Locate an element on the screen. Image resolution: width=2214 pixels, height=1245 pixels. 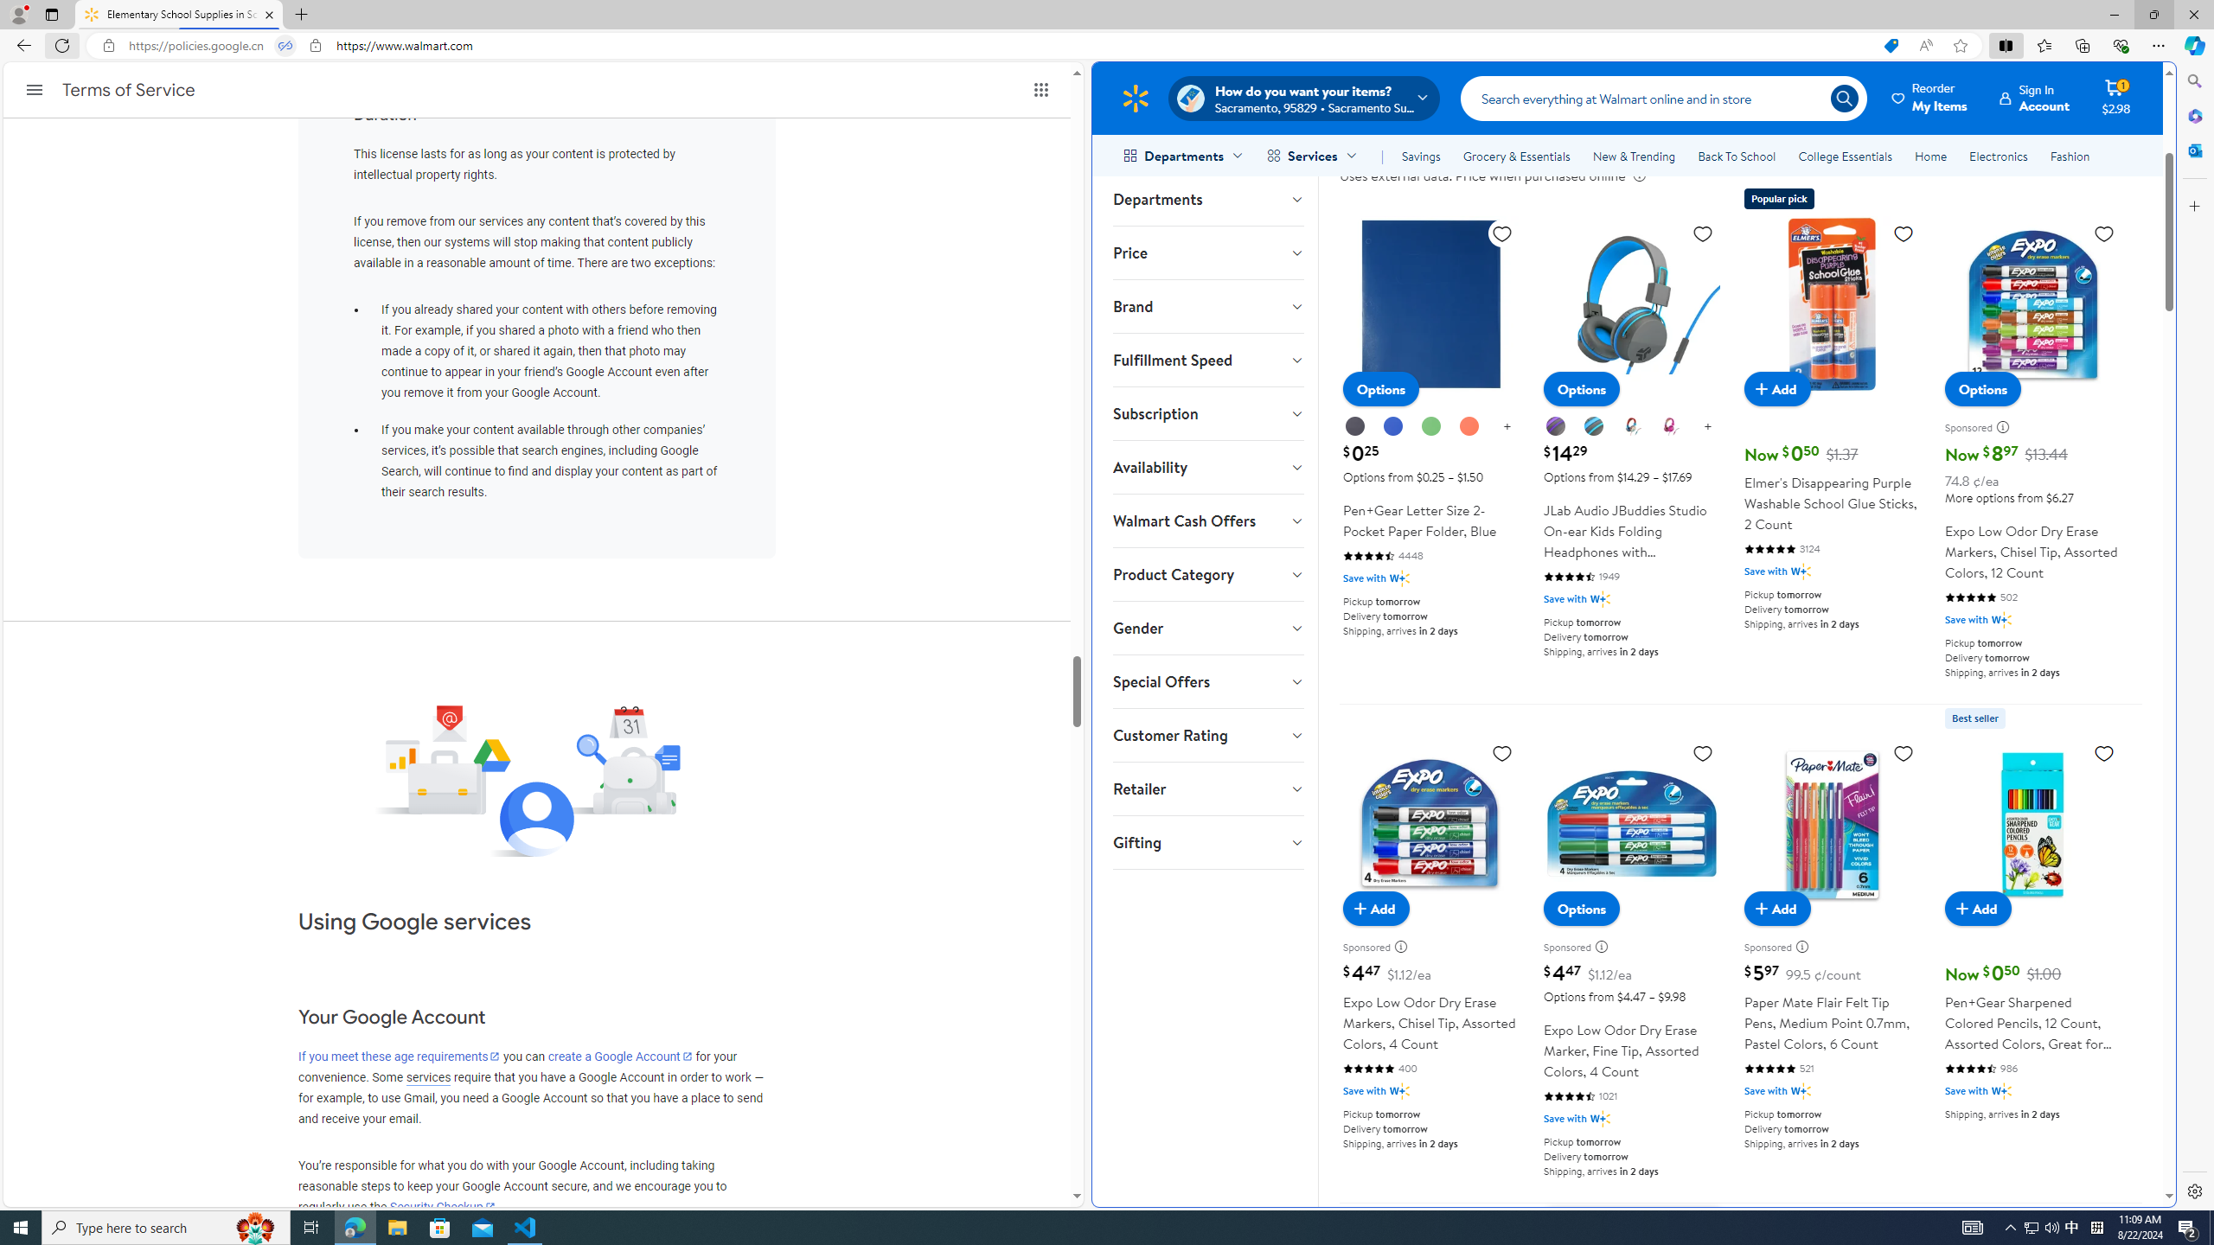
Back To School is located at coordinates (1737, 156).